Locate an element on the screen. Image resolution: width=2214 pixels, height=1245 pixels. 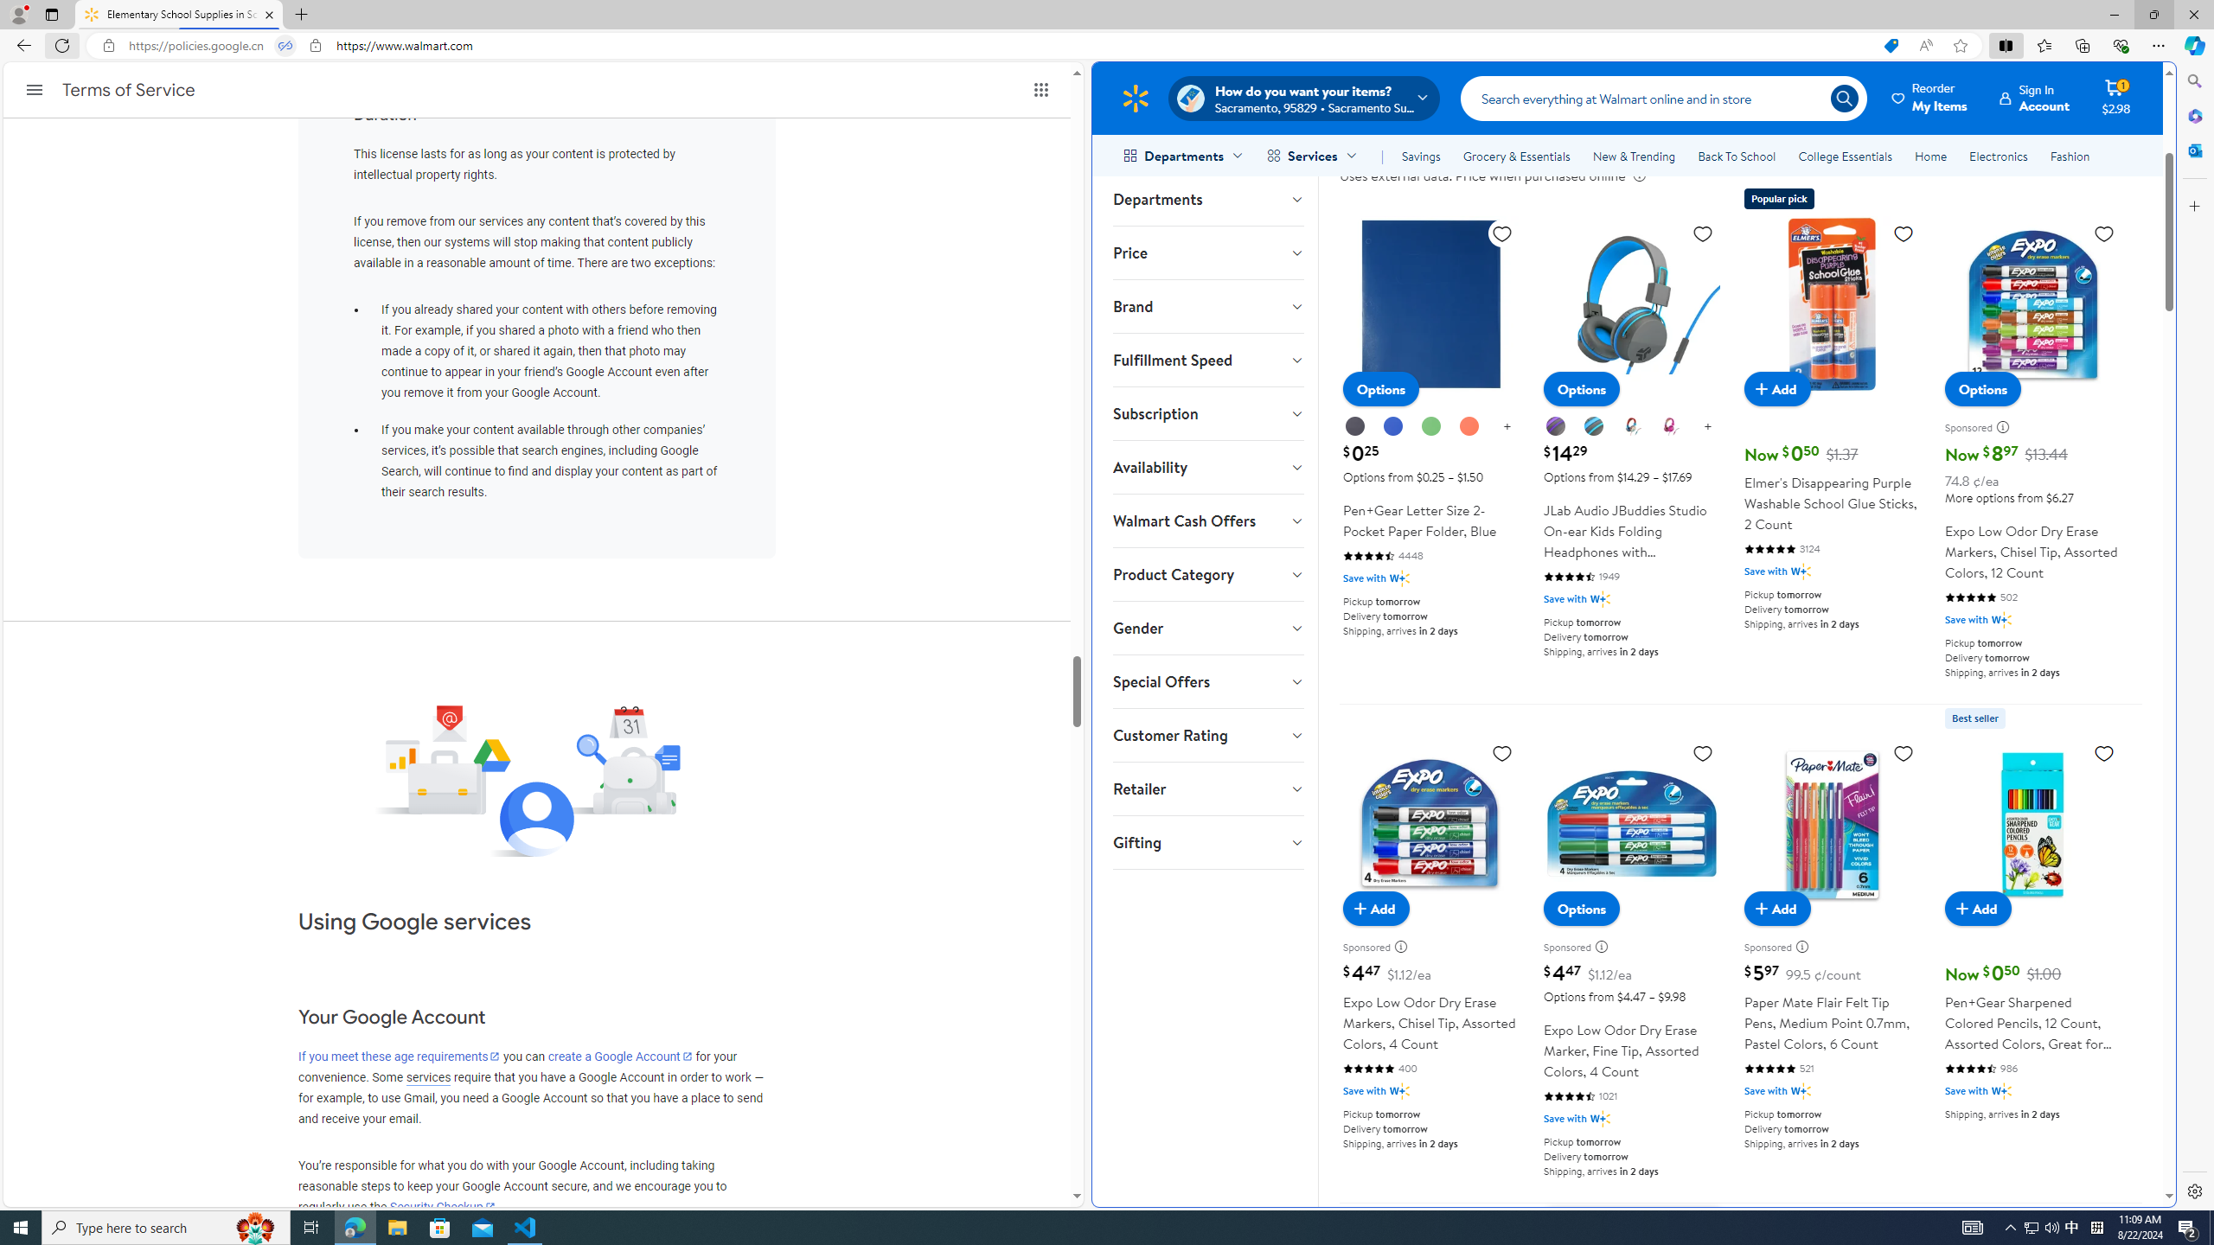
Back To School is located at coordinates (1737, 156).